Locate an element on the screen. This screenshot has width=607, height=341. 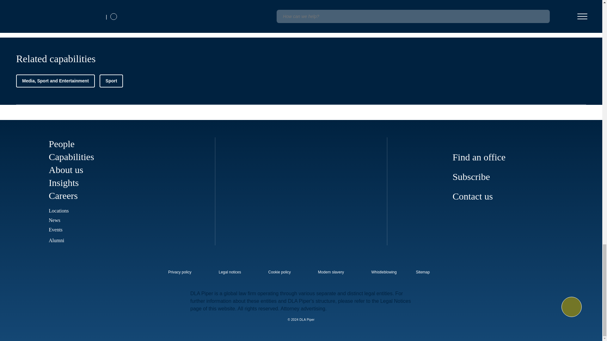
Sport is located at coordinates (111, 81).